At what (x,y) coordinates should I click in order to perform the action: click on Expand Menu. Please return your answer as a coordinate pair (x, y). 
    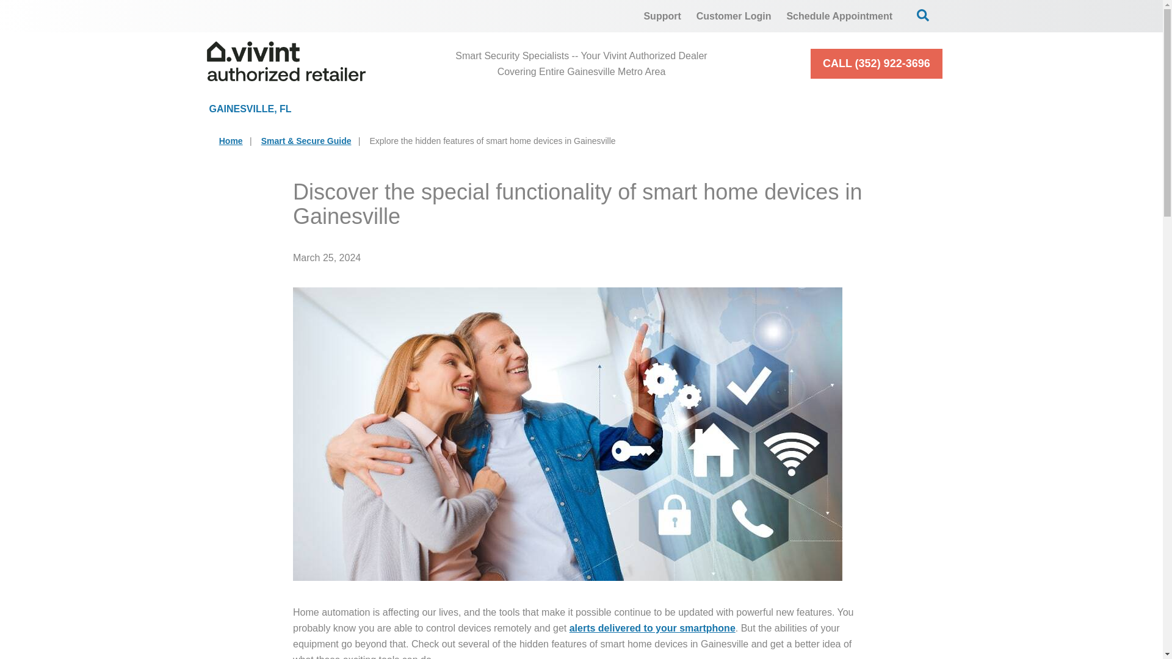
    Looking at the image, I should click on (762, 109).